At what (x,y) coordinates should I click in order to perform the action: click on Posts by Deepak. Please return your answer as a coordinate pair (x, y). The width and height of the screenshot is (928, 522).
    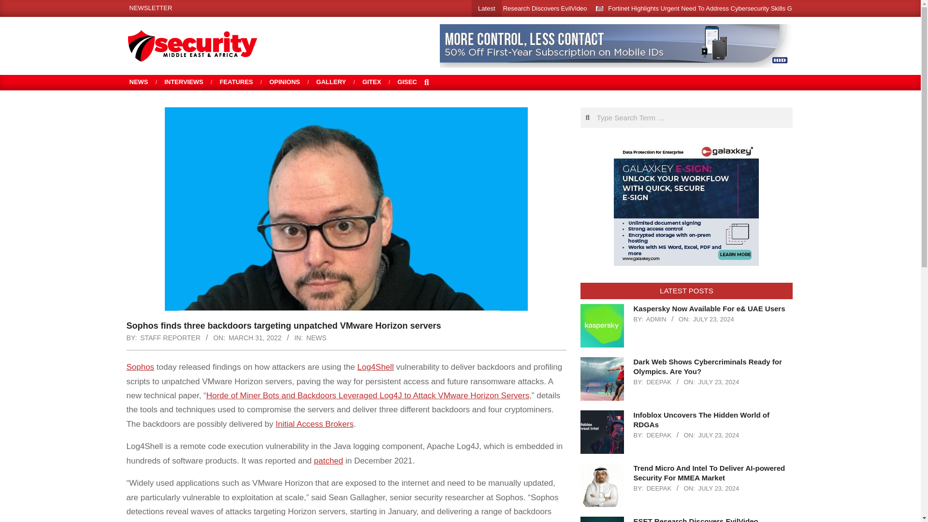
    Looking at the image, I should click on (658, 382).